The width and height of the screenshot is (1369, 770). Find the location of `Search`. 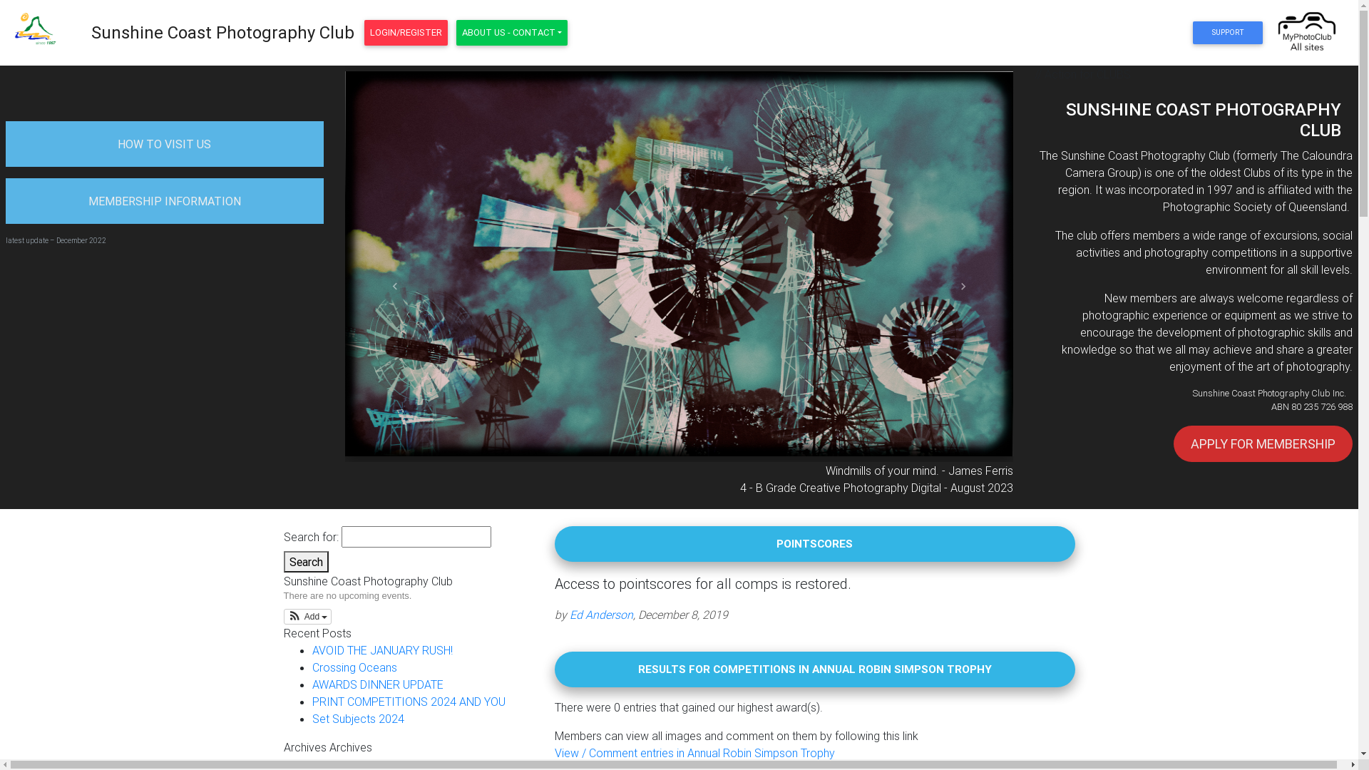

Search is located at coordinates (307, 562).